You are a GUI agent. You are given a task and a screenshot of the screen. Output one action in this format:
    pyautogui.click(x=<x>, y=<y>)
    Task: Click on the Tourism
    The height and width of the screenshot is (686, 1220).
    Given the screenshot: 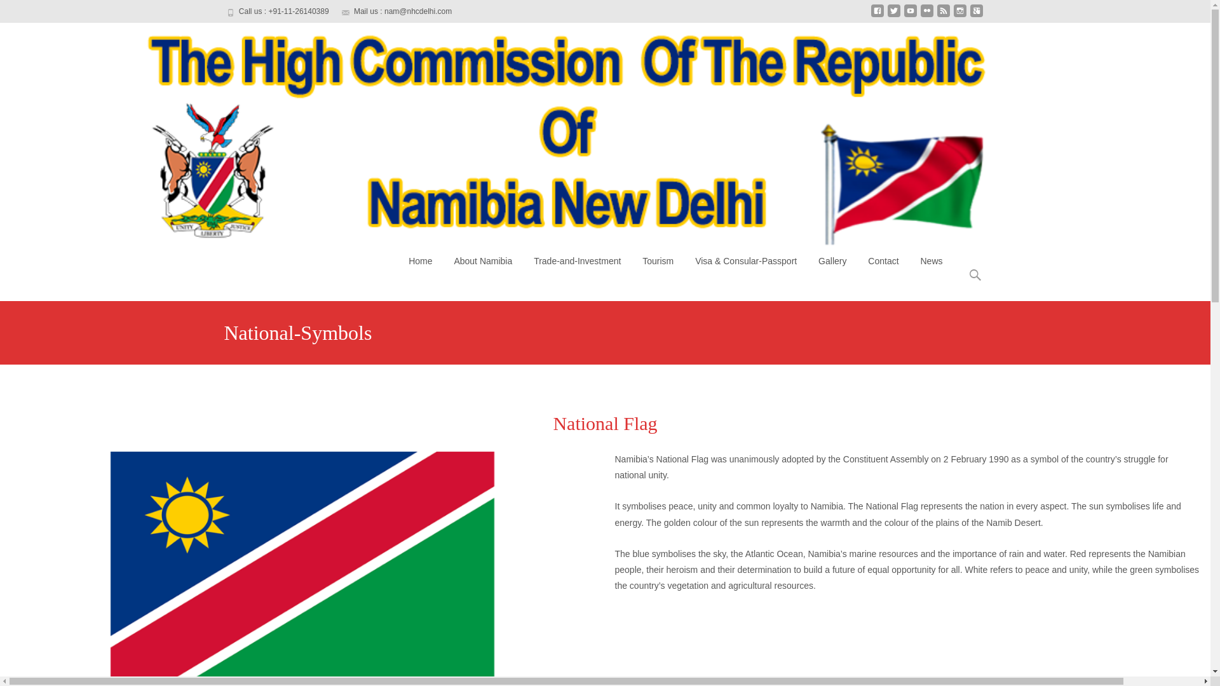 What is the action you would take?
    pyautogui.click(x=658, y=260)
    